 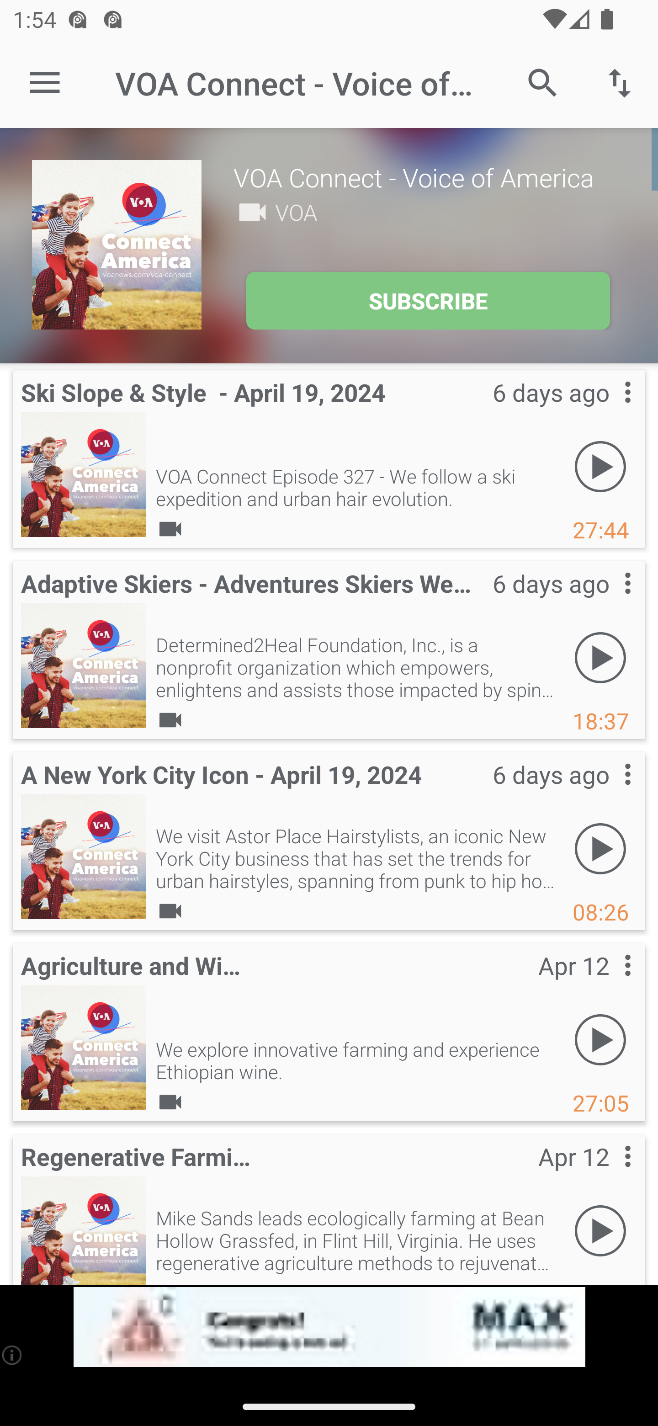 I want to click on Contextual menu, so click(x=608, y=601).